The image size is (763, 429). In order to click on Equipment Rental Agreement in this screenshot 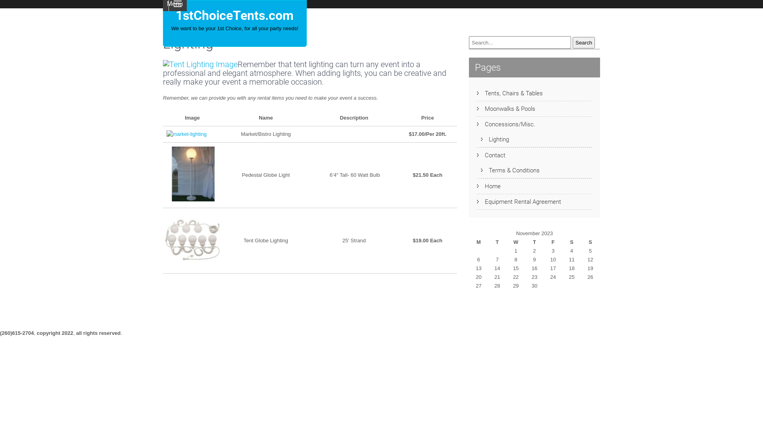, I will do `click(519, 202)`.